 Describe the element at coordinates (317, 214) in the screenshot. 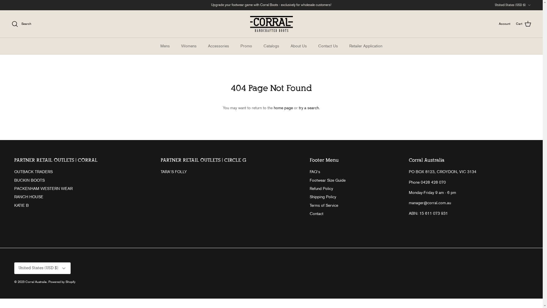

I see `Contact` at that location.